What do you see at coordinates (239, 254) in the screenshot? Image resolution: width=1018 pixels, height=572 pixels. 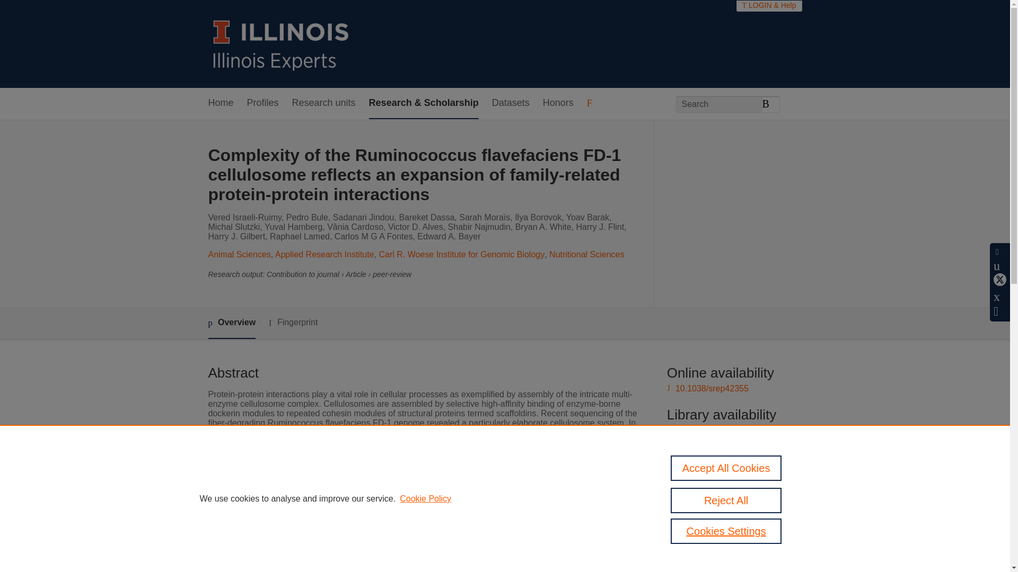 I see `Animal Sciences` at bounding box center [239, 254].